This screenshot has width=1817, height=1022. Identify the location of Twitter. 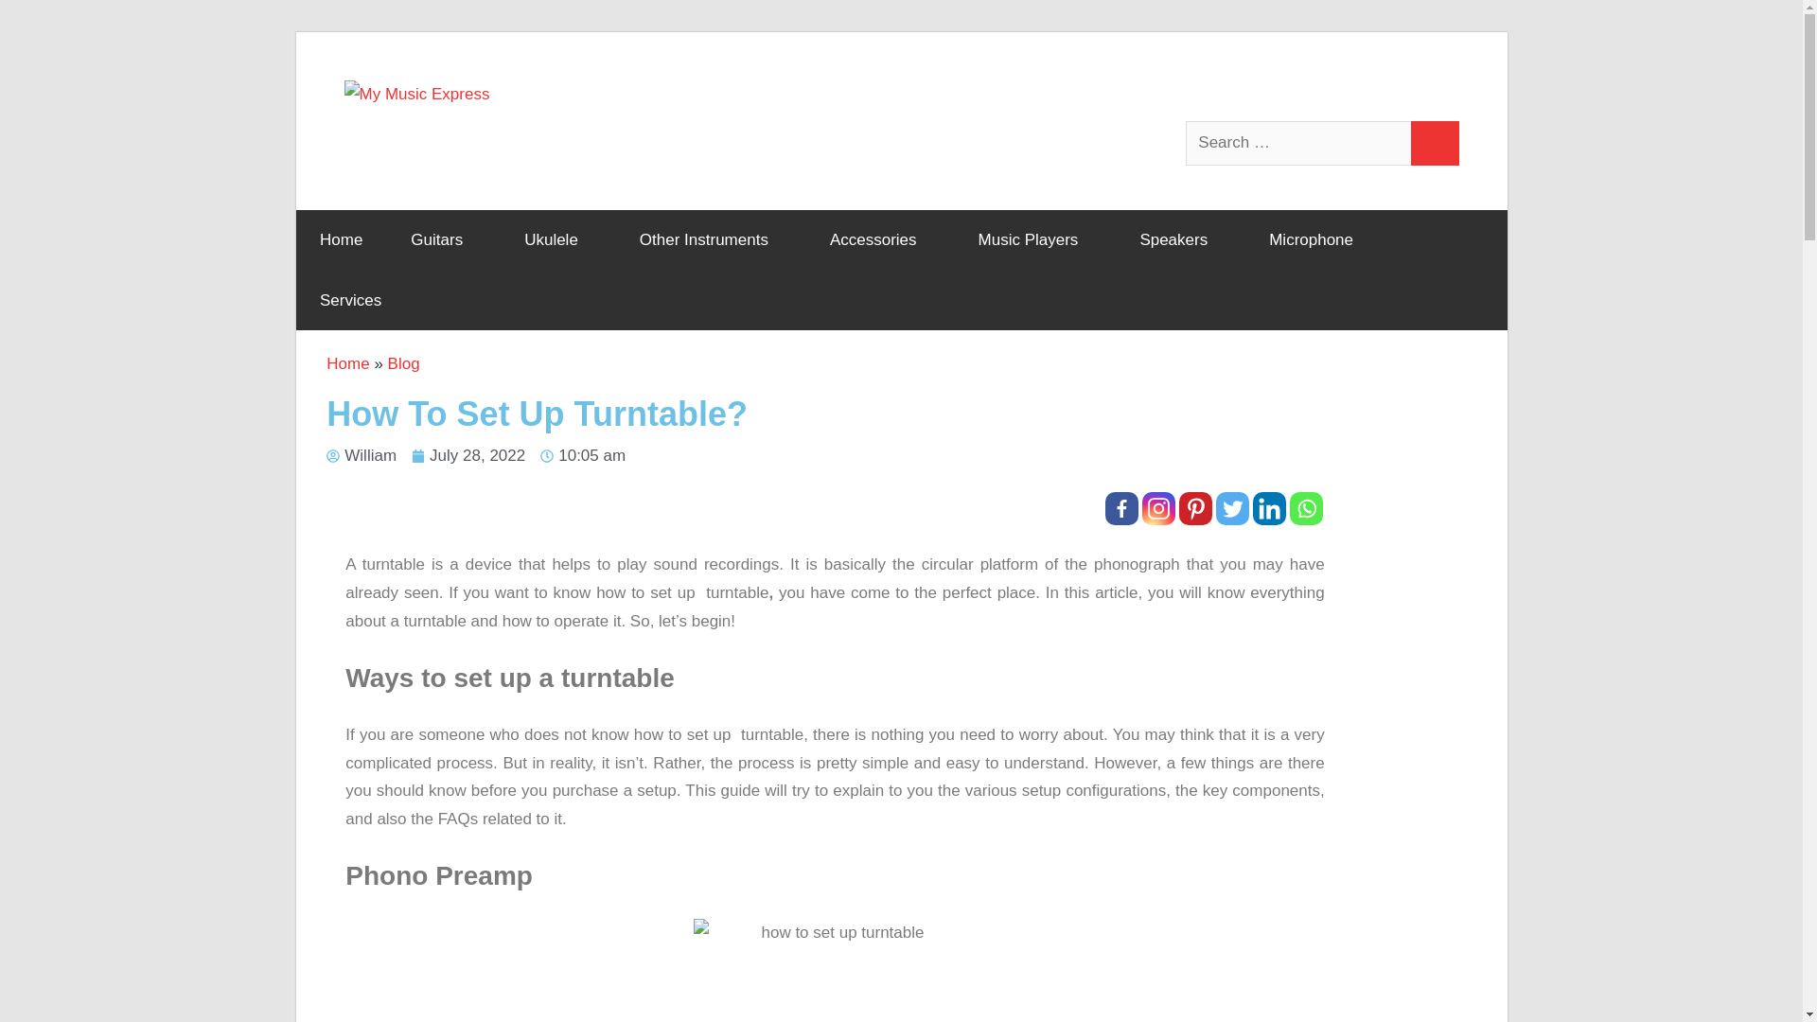
(1232, 508).